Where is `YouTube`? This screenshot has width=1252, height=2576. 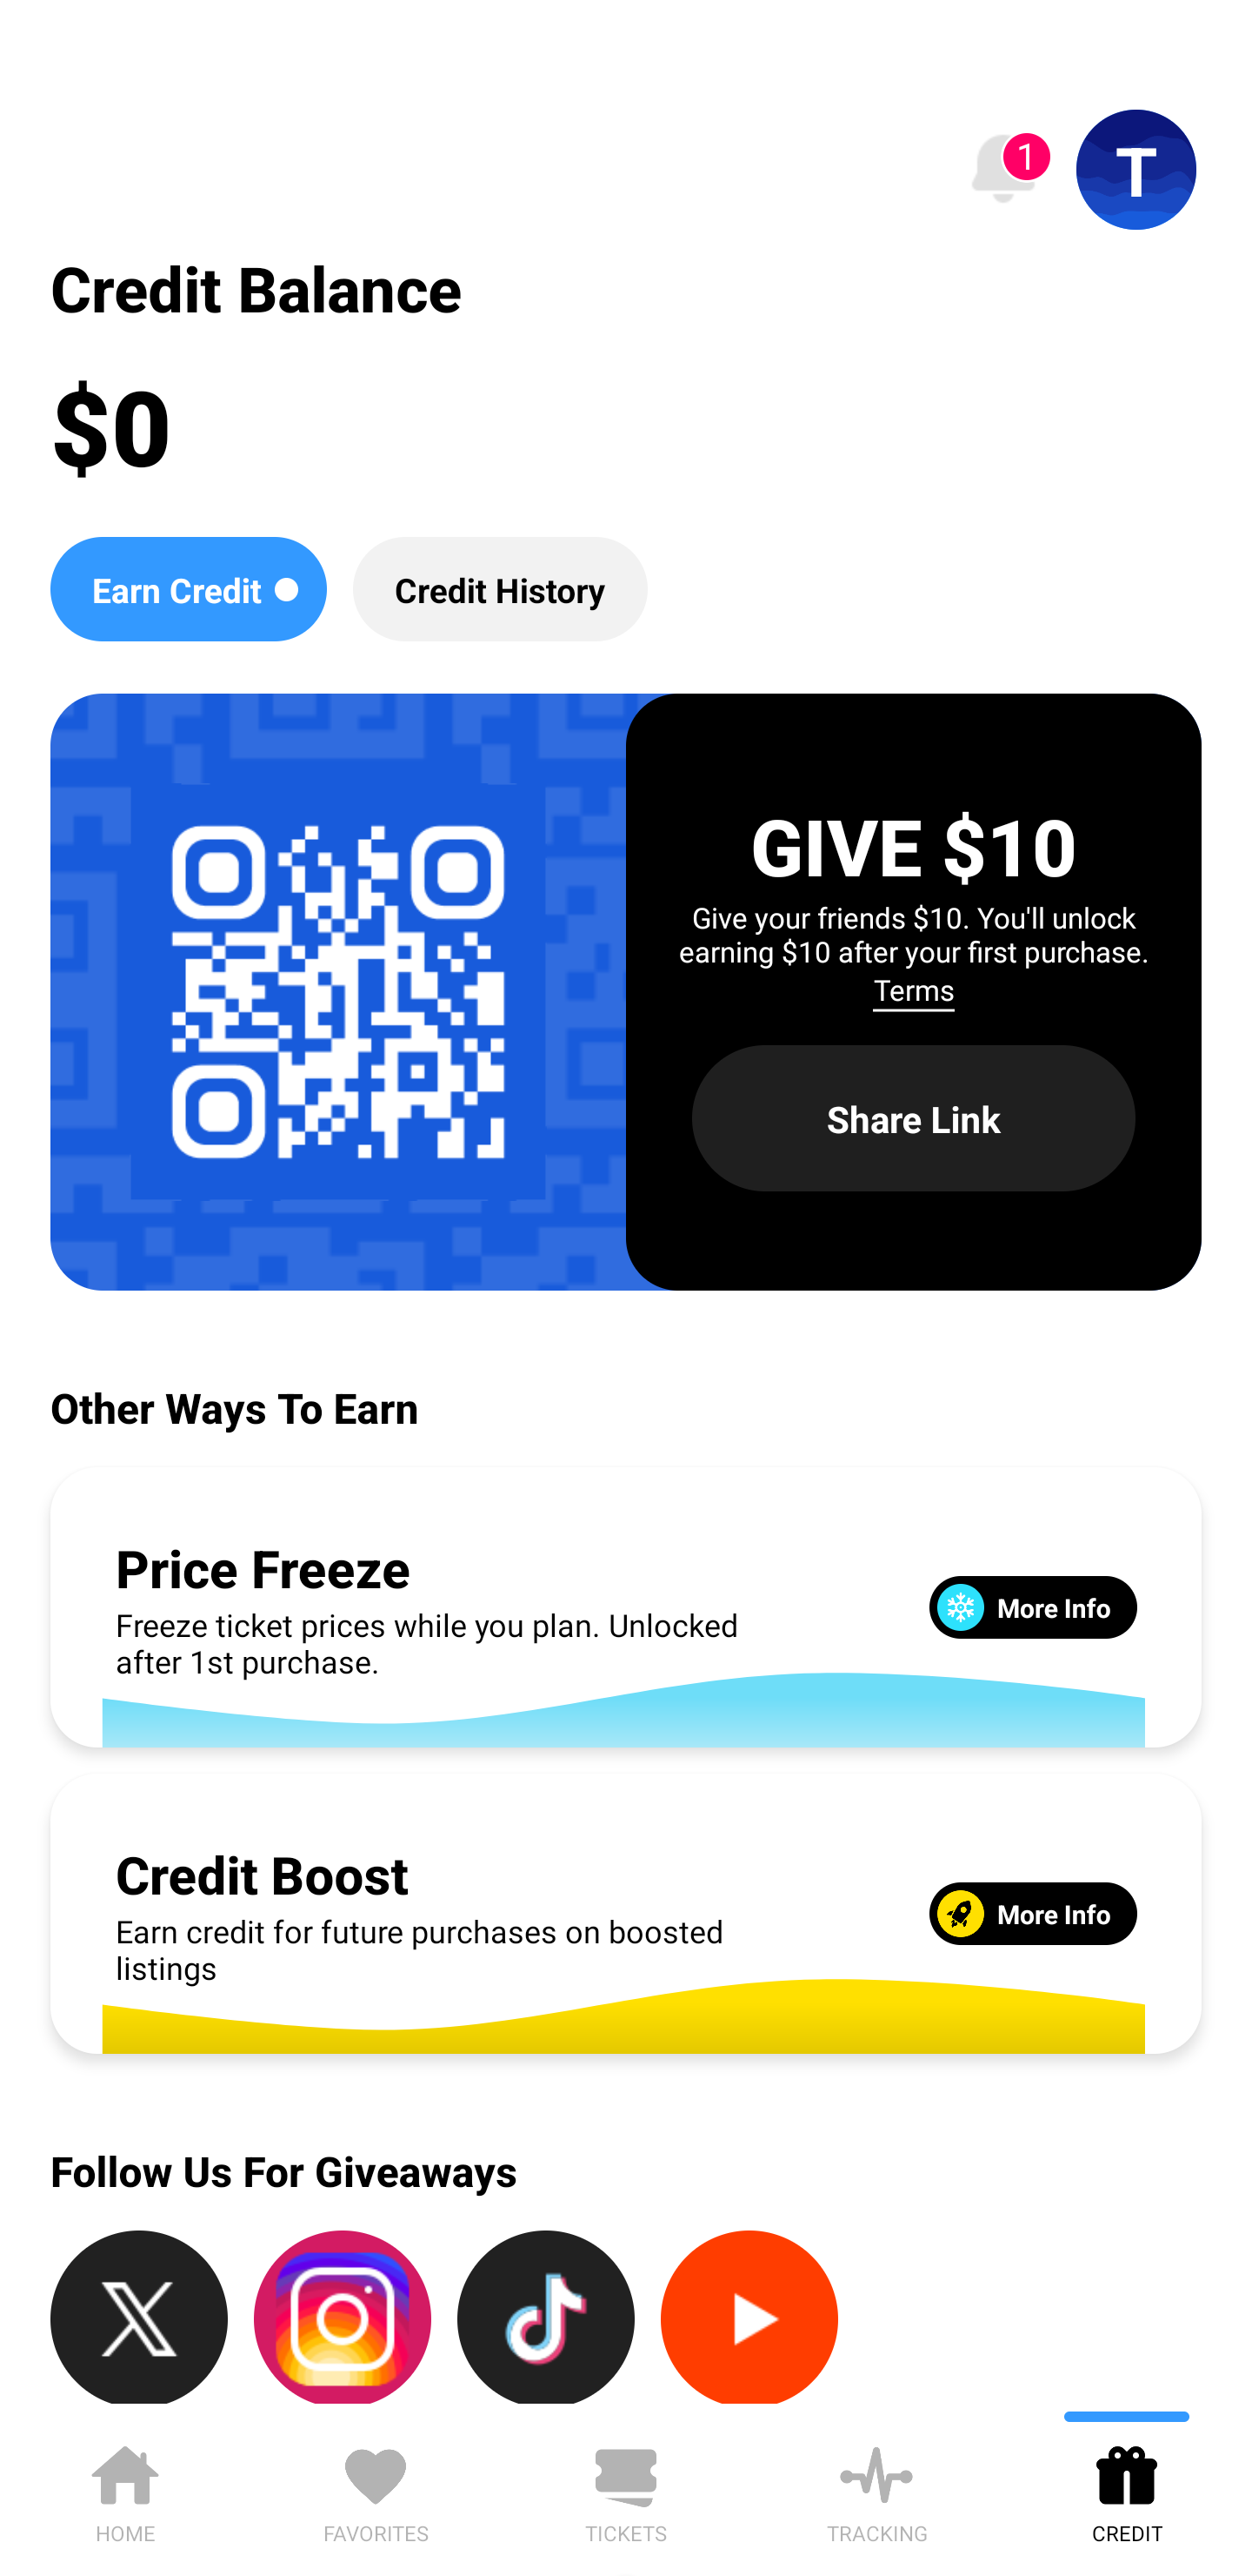 YouTube is located at coordinates (749, 2317).